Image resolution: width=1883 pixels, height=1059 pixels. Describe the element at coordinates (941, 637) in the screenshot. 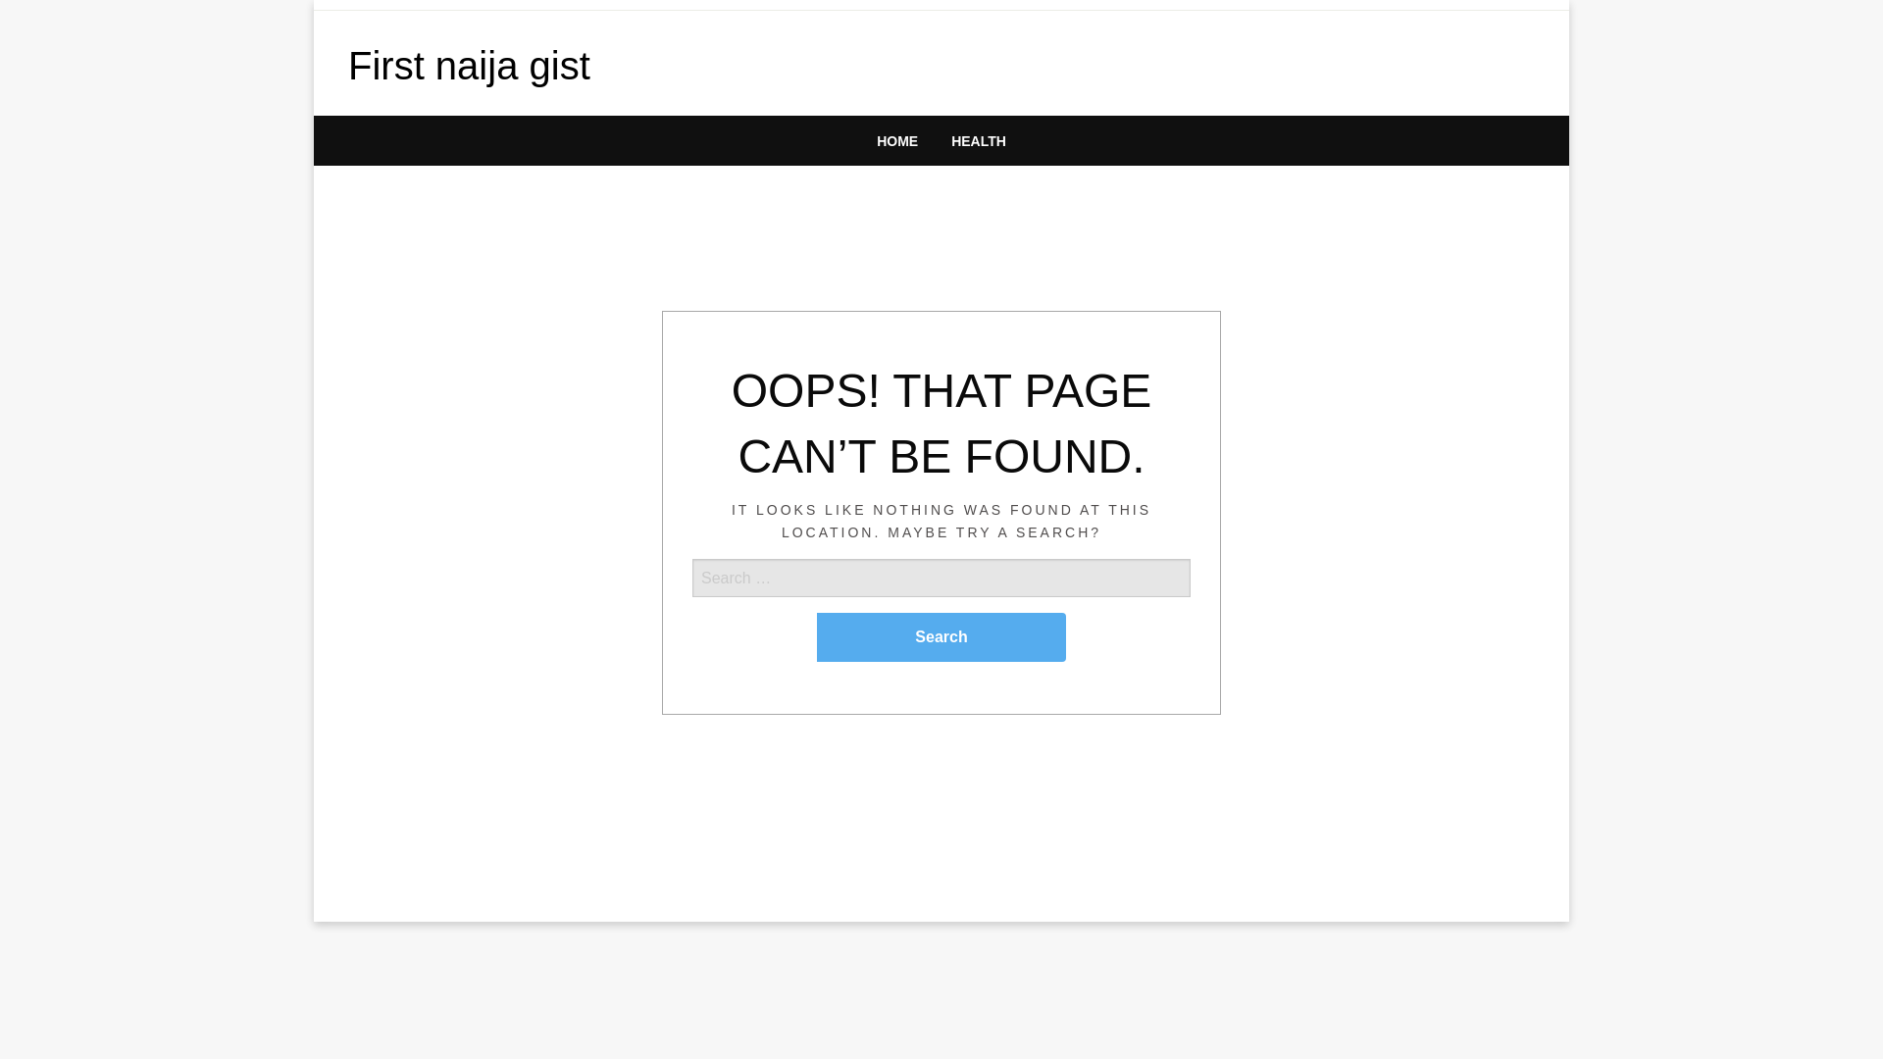

I see `Search` at that location.